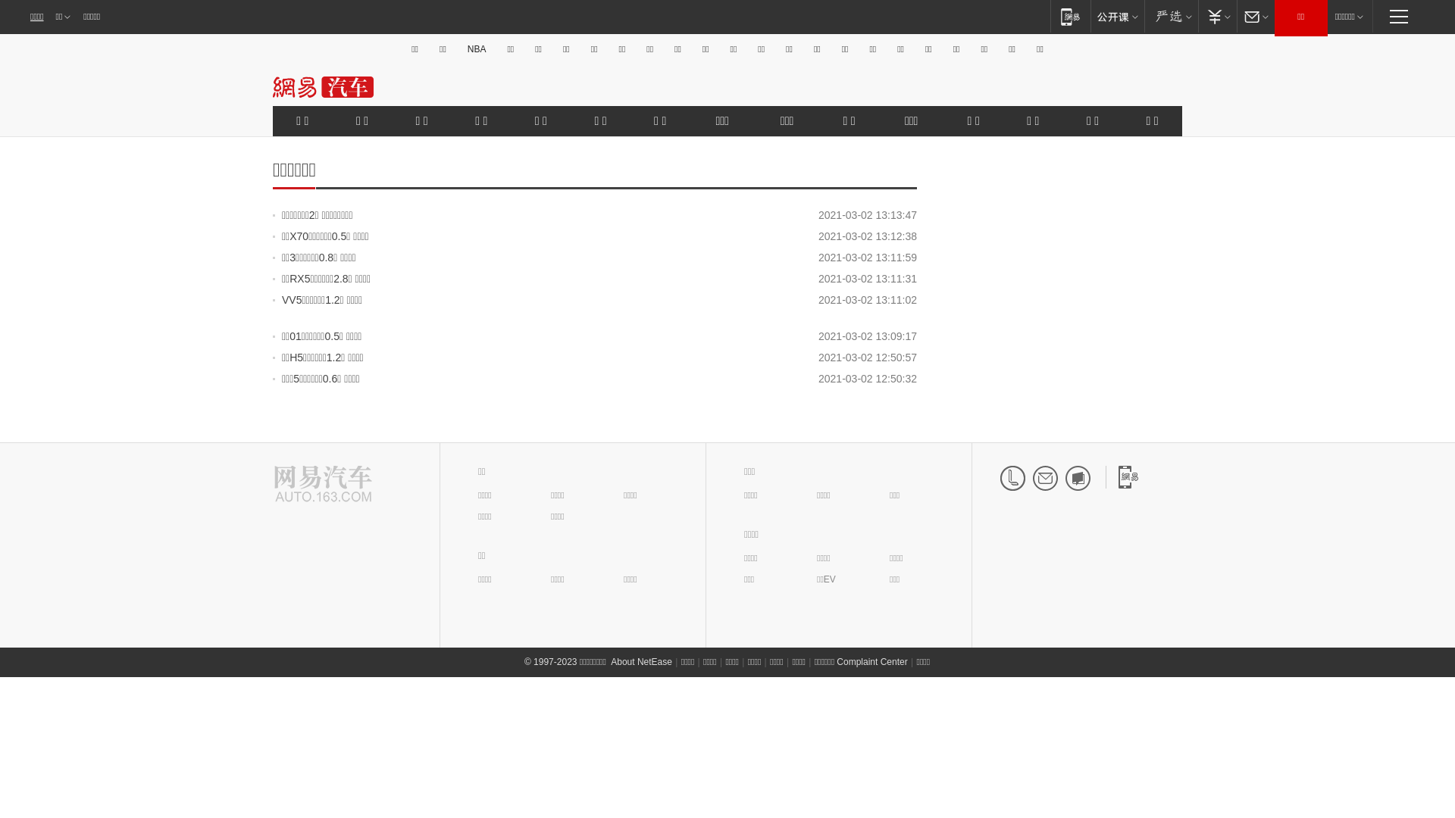 Image resolution: width=1455 pixels, height=818 pixels. Describe the element at coordinates (477, 49) in the screenshot. I see `NBA` at that location.